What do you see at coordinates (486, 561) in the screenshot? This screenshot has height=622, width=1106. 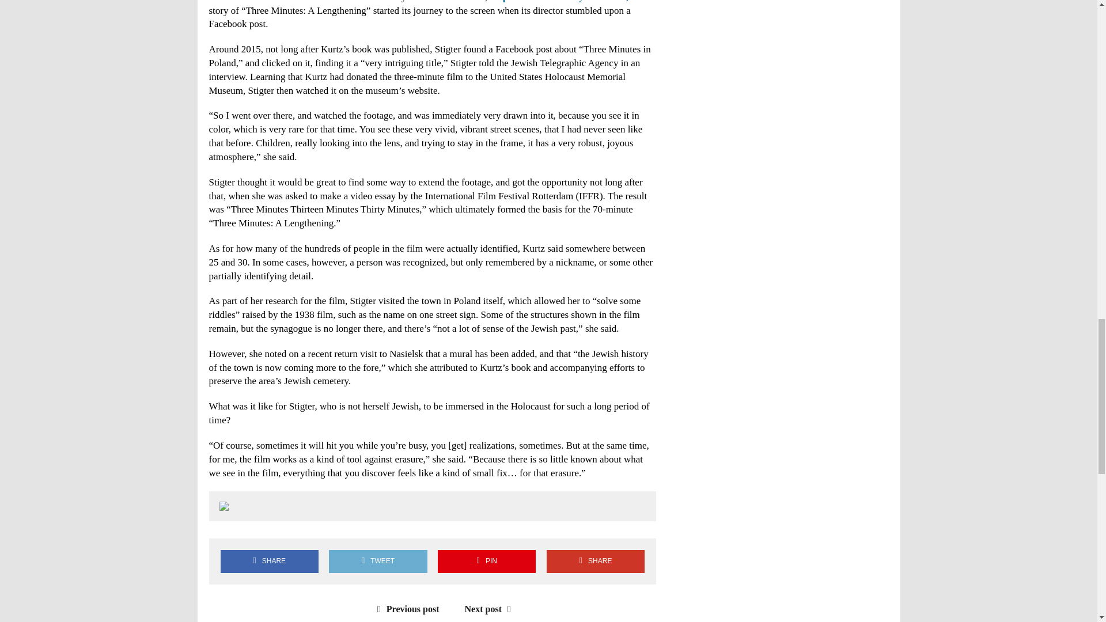 I see `Pin This Post` at bounding box center [486, 561].